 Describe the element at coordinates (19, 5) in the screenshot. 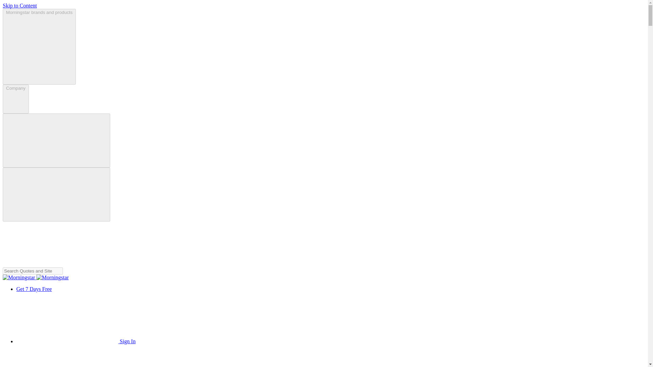

I see `Skip to Content` at that location.